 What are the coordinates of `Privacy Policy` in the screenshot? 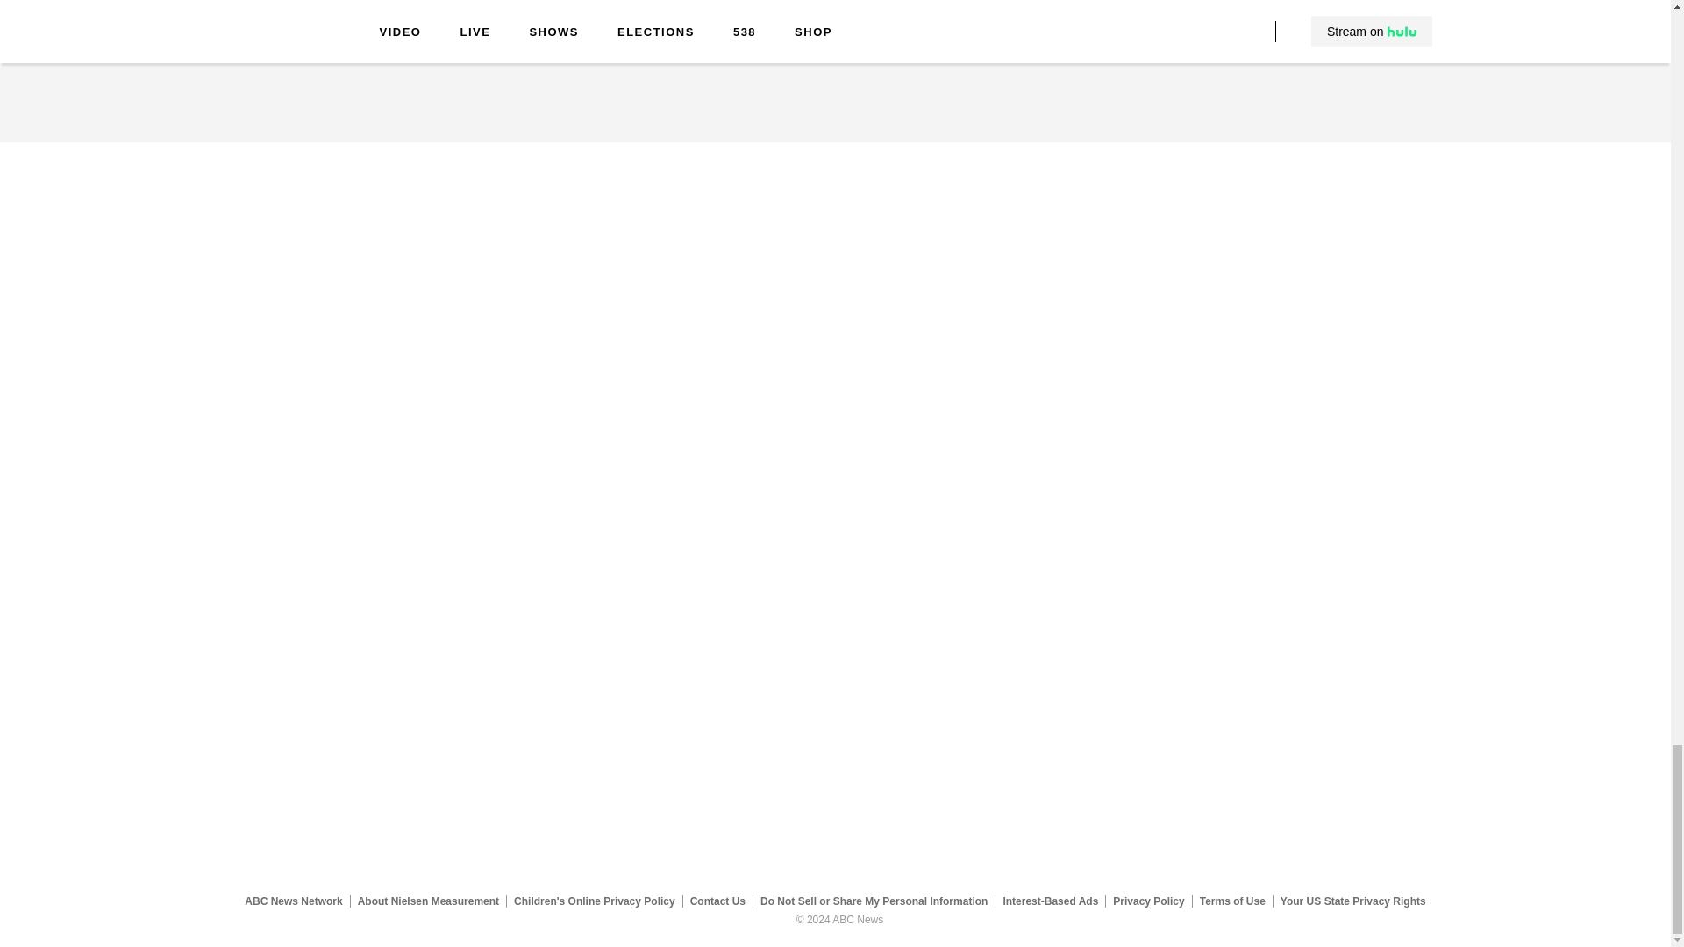 It's located at (1149, 901).